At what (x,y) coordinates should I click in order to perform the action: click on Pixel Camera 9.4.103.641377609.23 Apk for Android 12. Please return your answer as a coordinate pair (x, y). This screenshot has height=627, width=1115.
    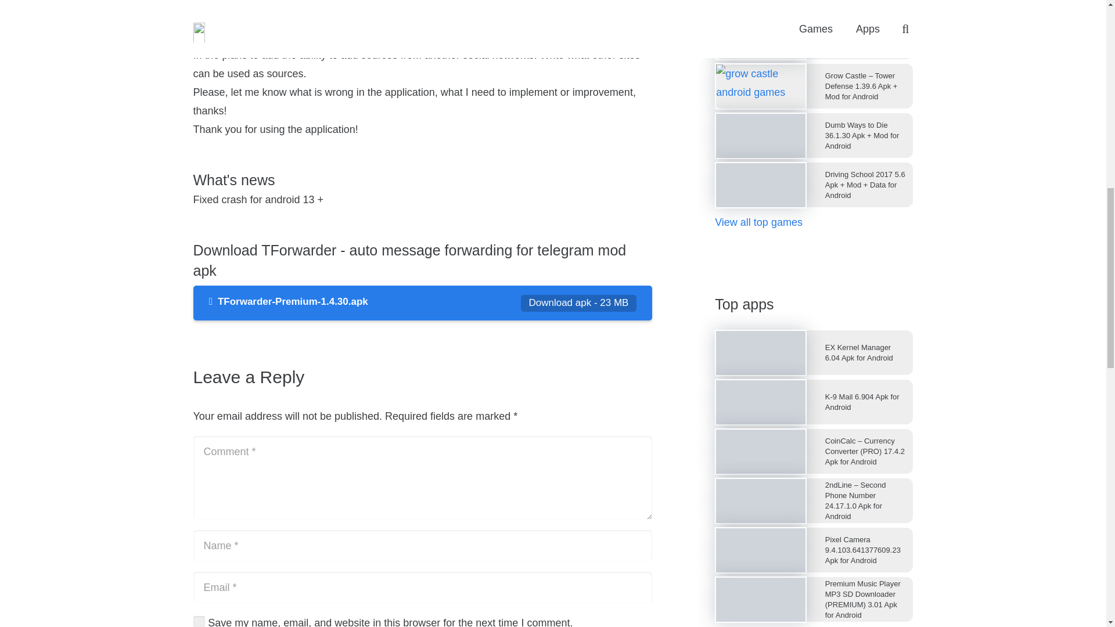
    Looking at the image, I should click on (760, 550).